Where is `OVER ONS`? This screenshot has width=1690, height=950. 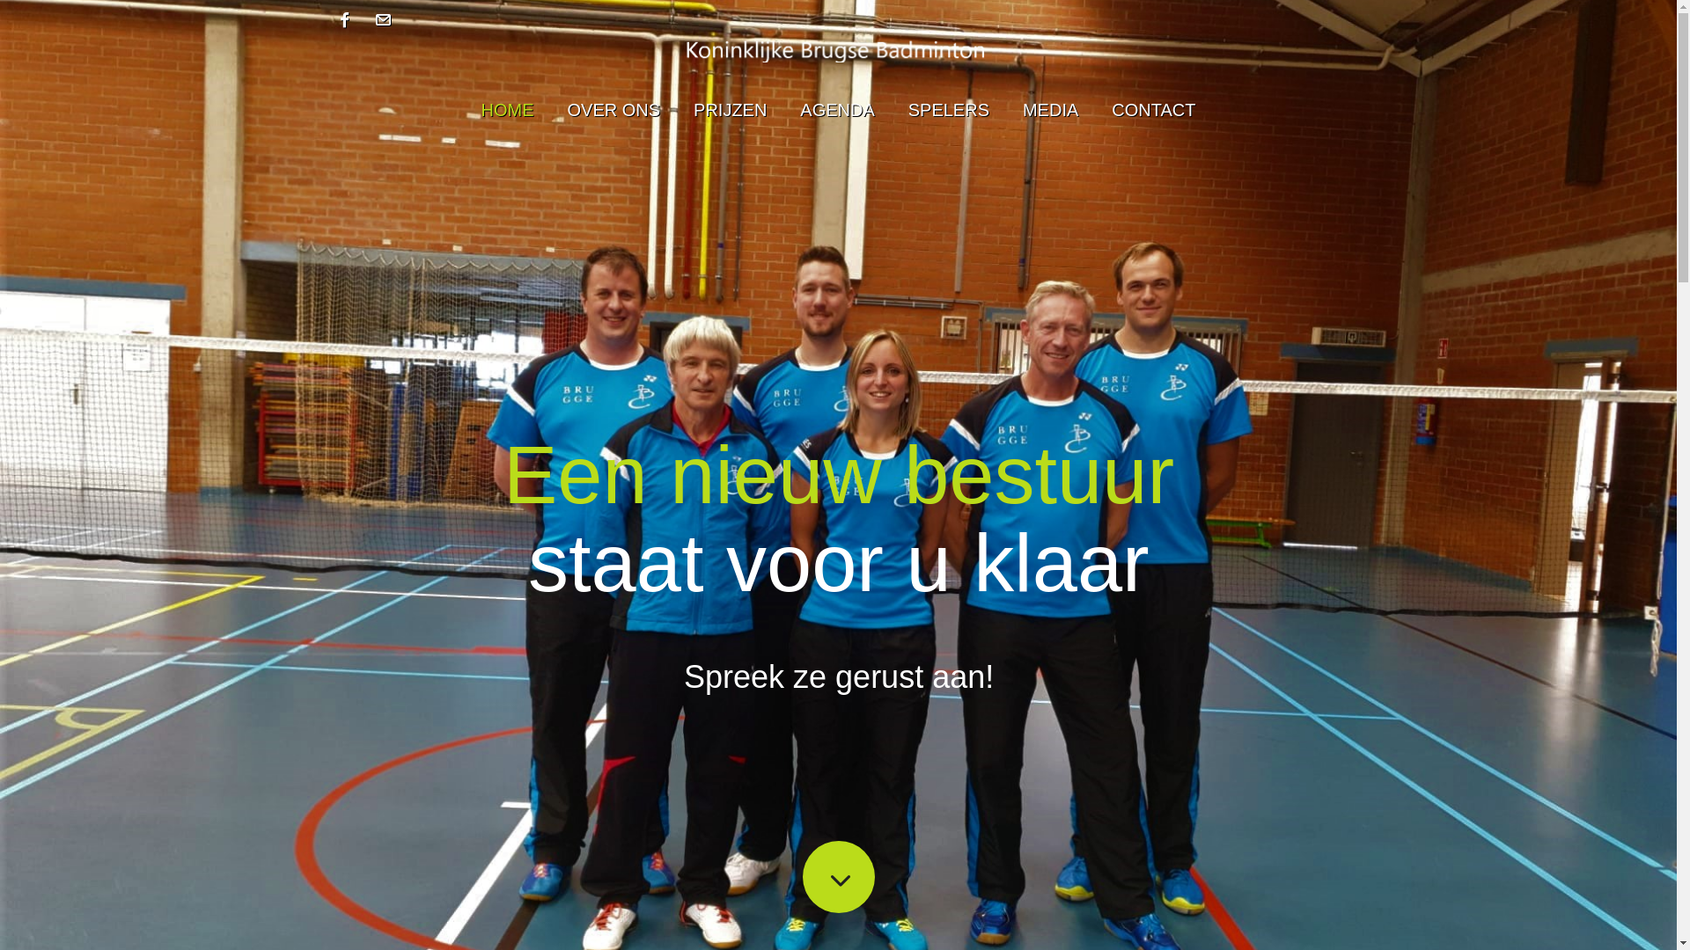 OVER ONS is located at coordinates (614, 110).